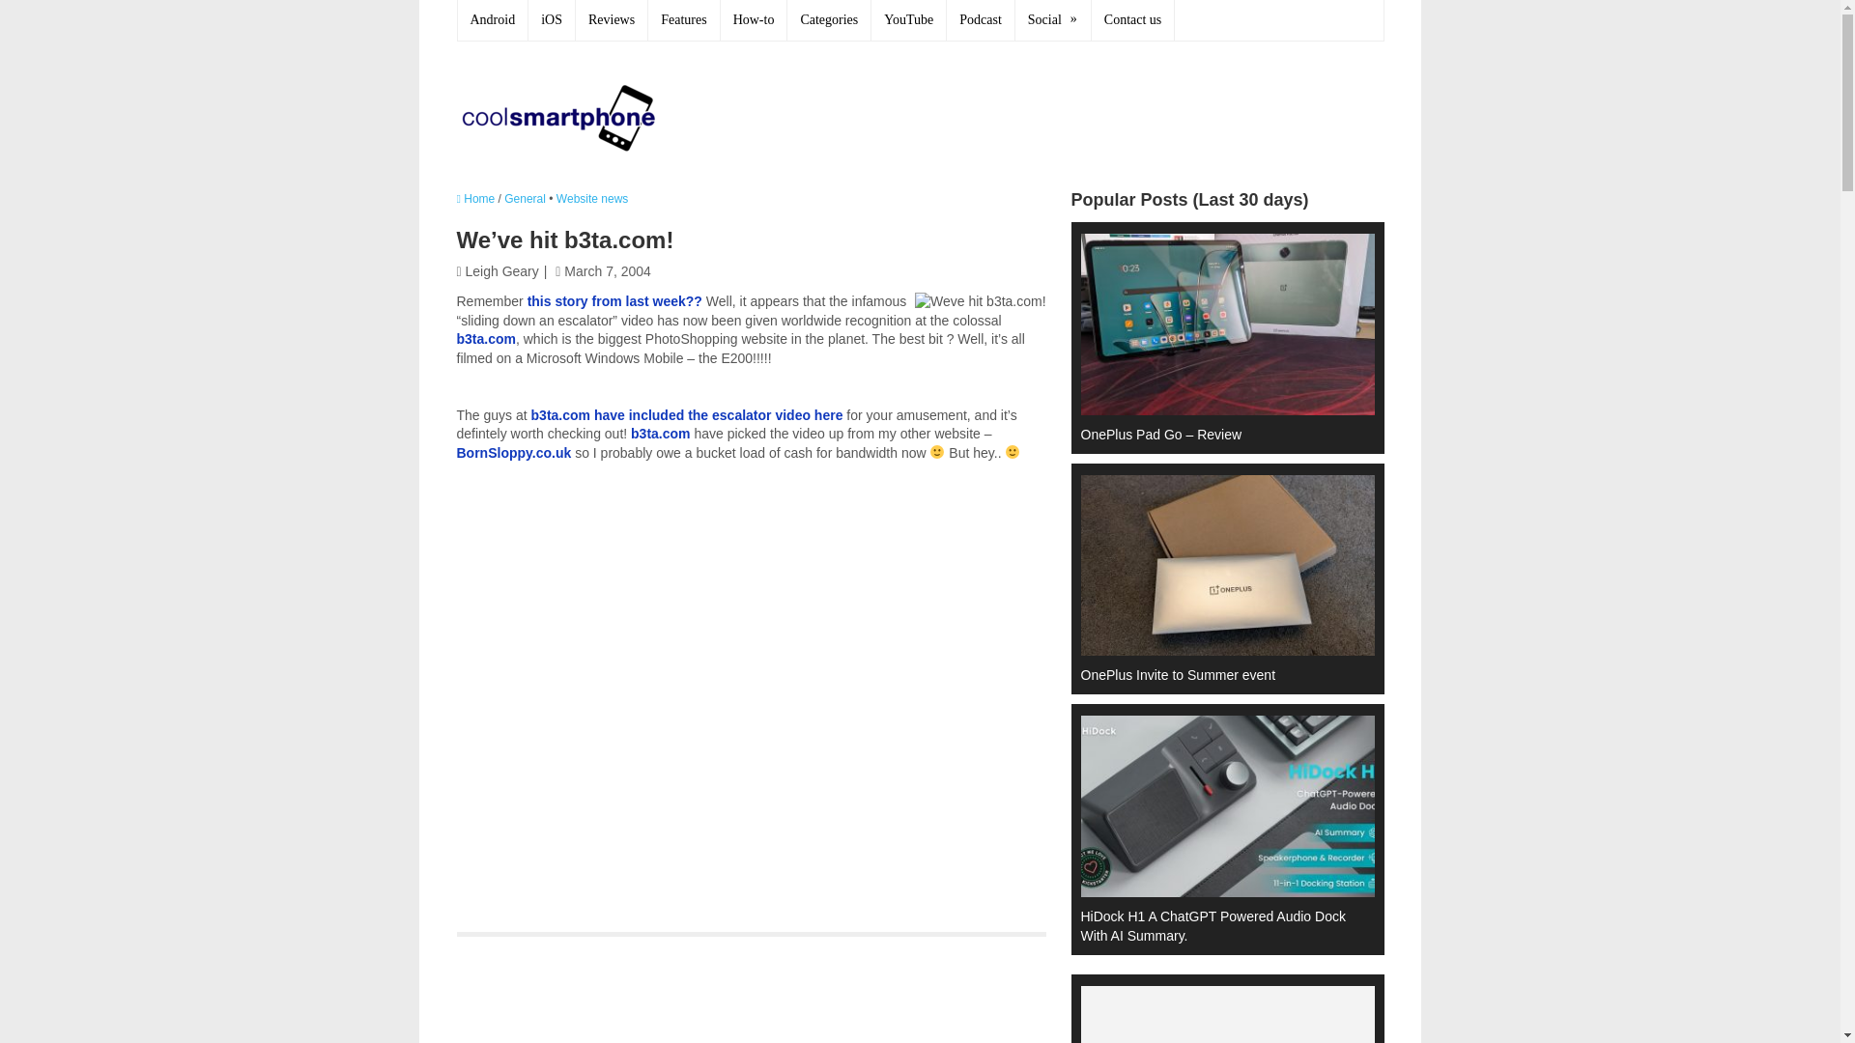 The width and height of the screenshot is (1855, 1043). Describe the element at coordinates (980, 301) in the screenshot. I see `Weve hit b3ta.com!` at that location.